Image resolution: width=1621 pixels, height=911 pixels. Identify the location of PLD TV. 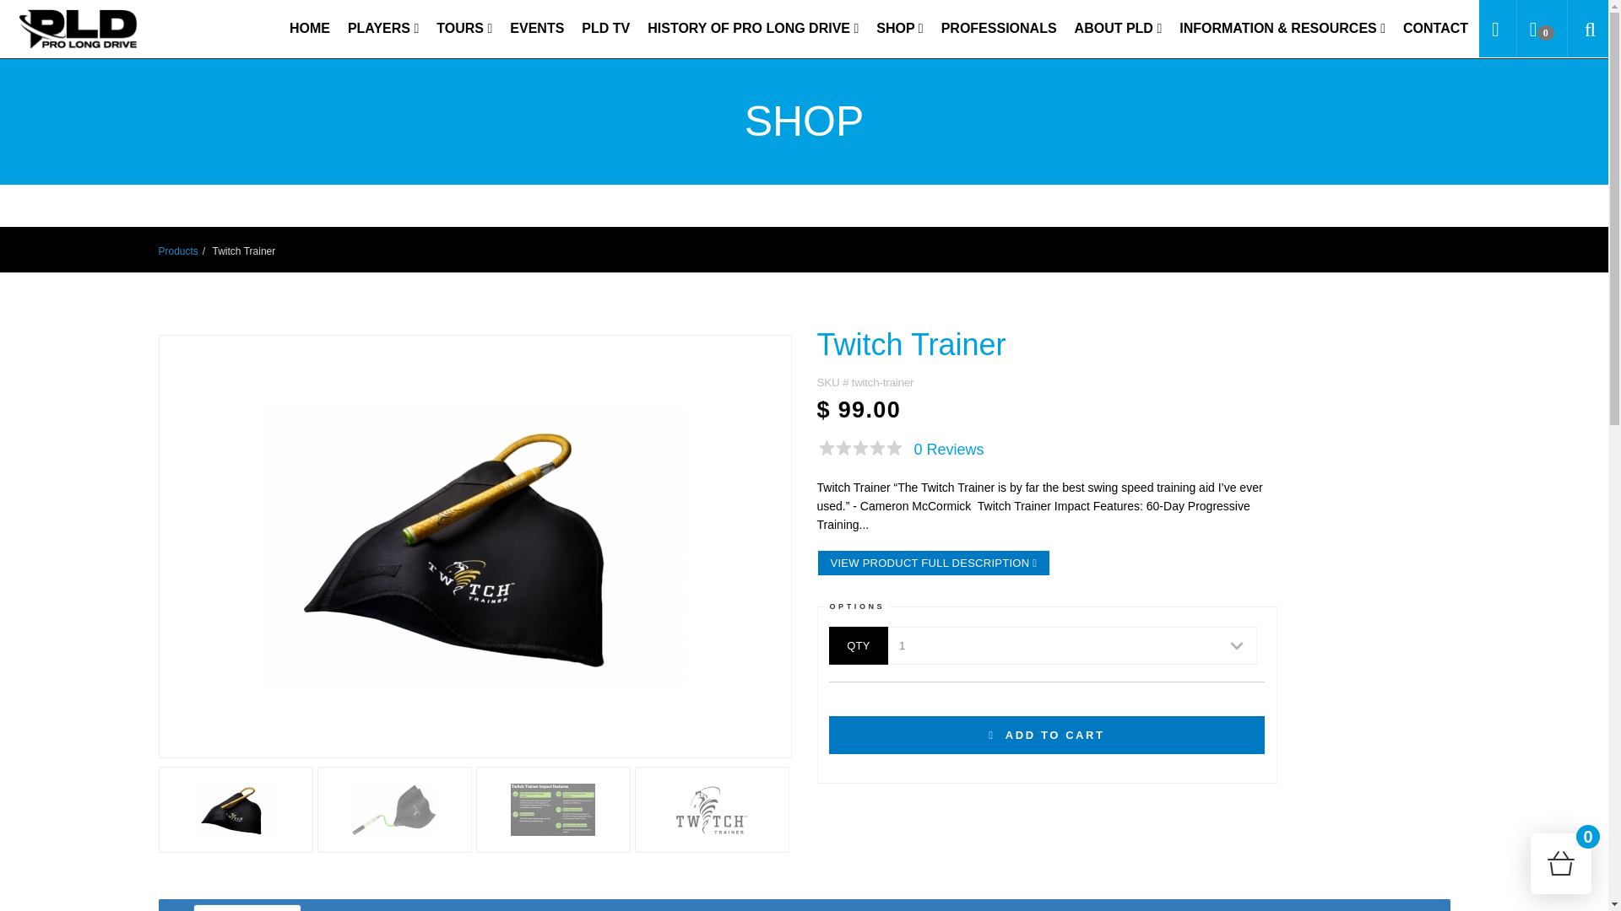
(606, 29).